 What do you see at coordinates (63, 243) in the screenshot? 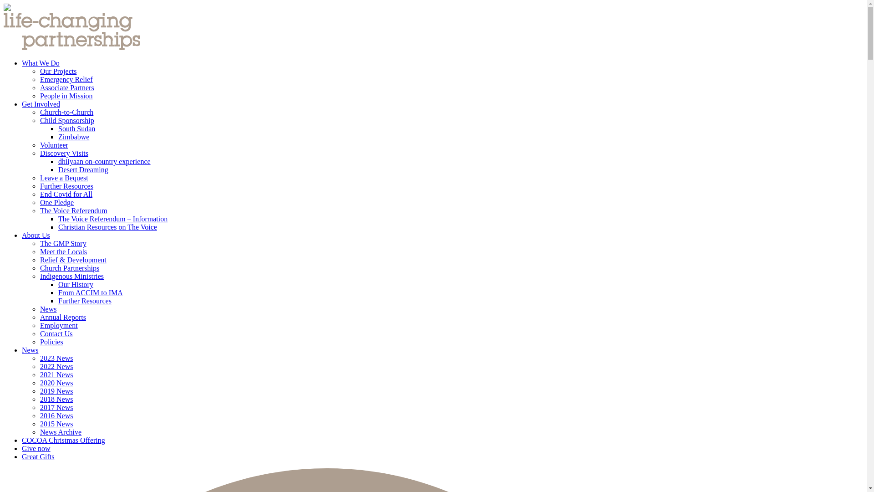
I see `The GMP Story` at bounding box center [63, 243].